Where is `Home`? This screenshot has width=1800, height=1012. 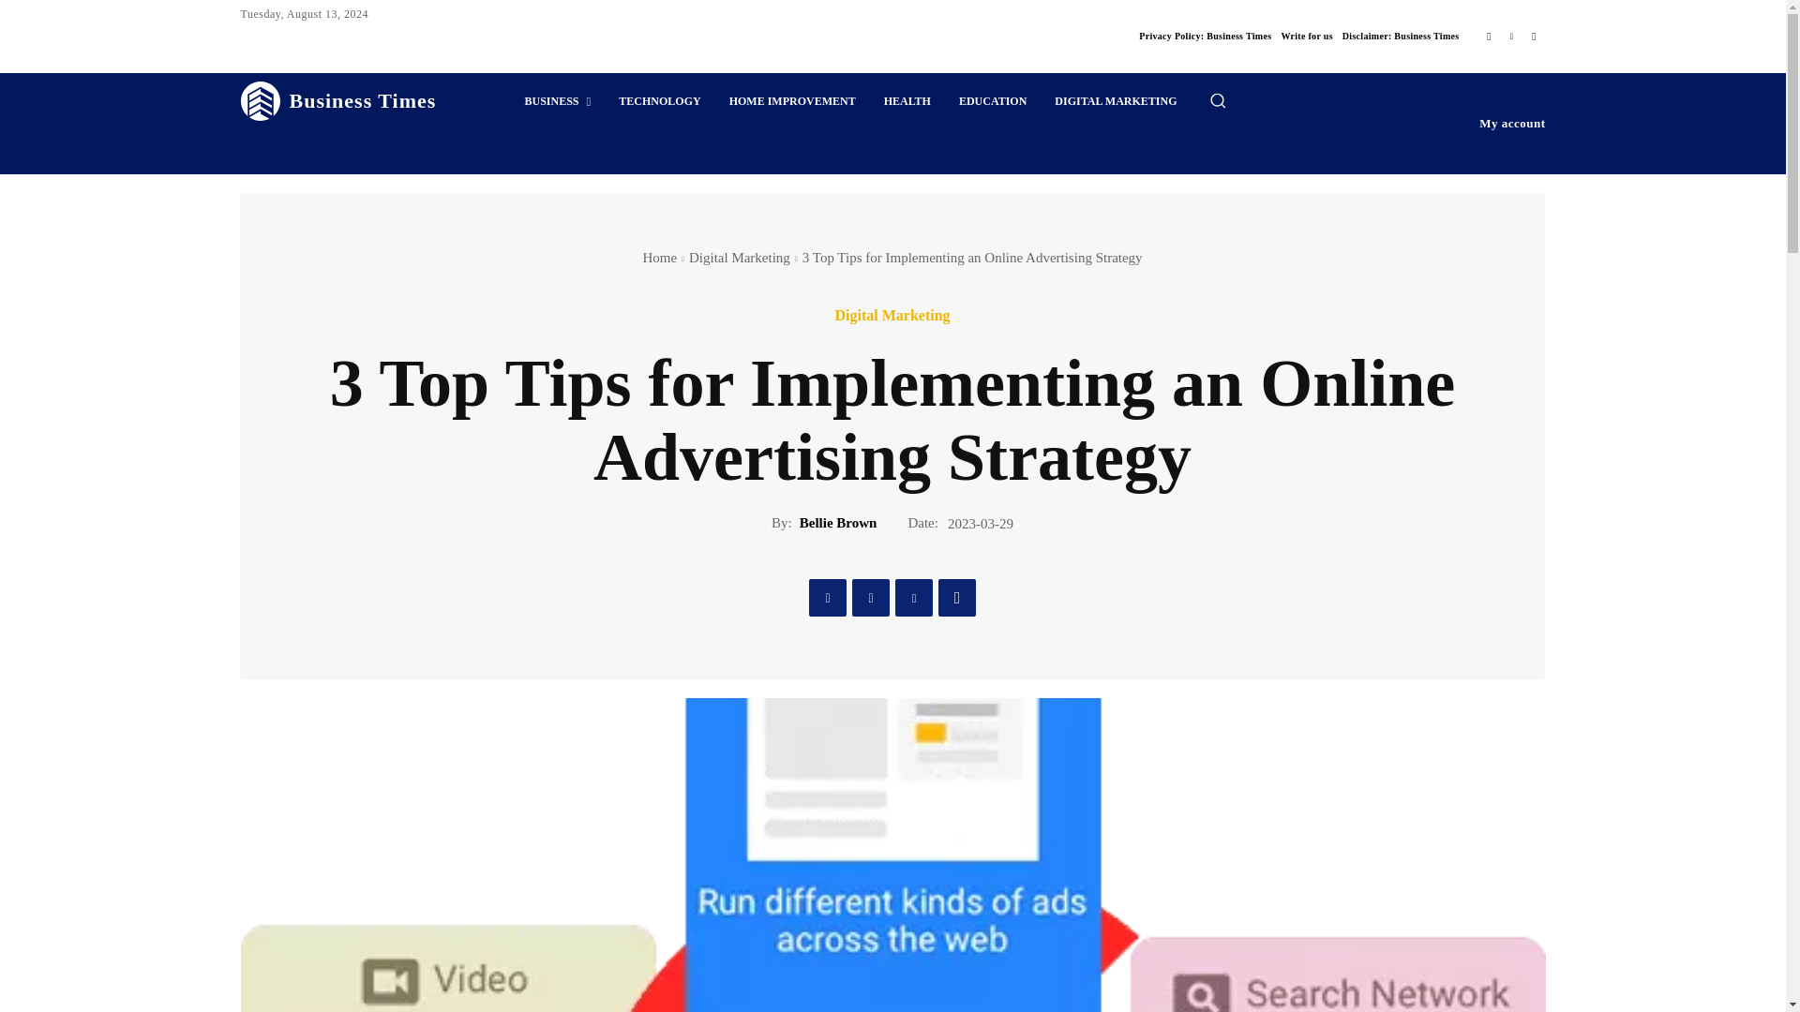
Home is located at coordinates (659, 257).